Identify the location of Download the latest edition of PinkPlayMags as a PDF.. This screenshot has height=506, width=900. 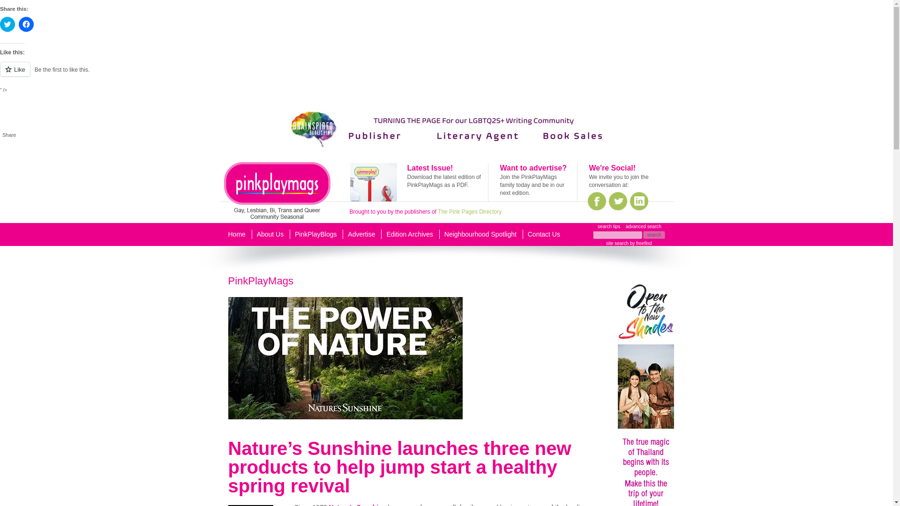
(443, 181).